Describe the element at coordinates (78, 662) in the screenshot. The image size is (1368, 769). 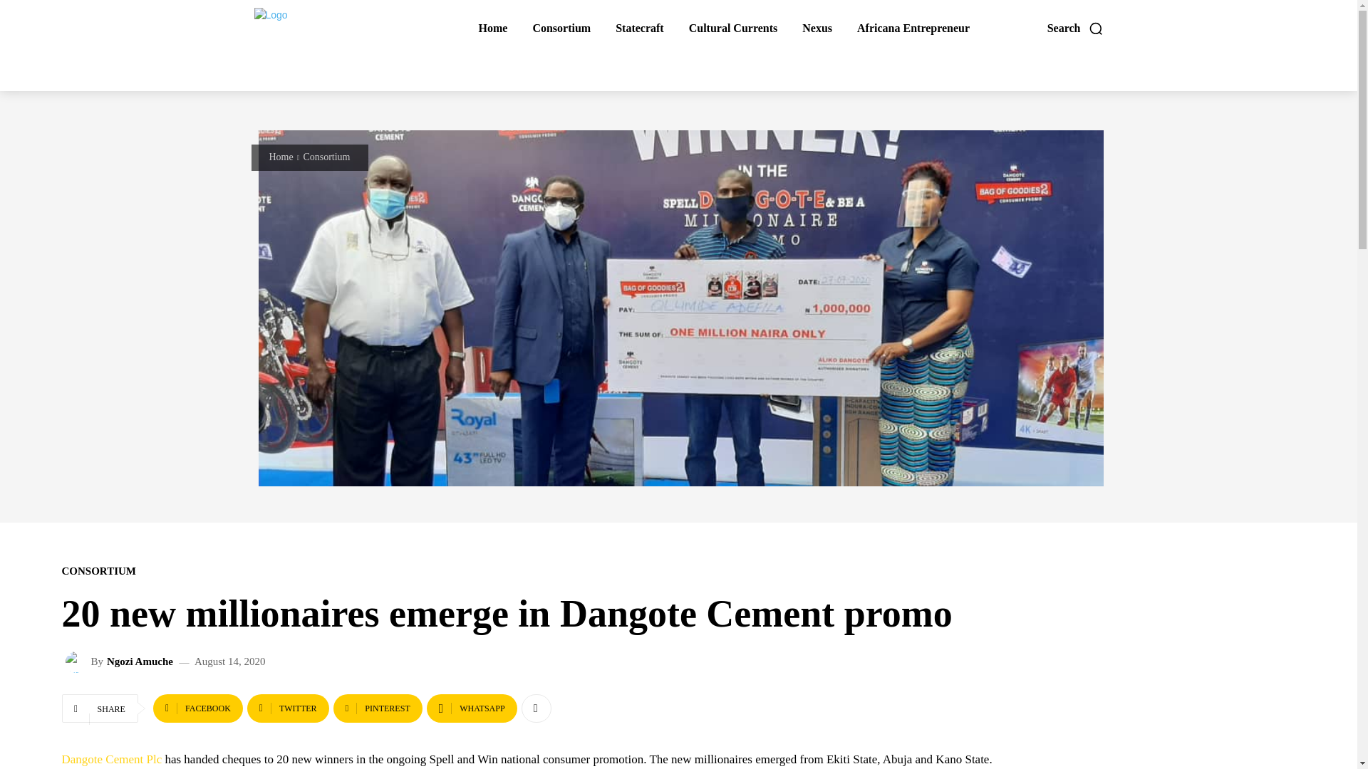
I see `Ngozi Amuche` at that location.